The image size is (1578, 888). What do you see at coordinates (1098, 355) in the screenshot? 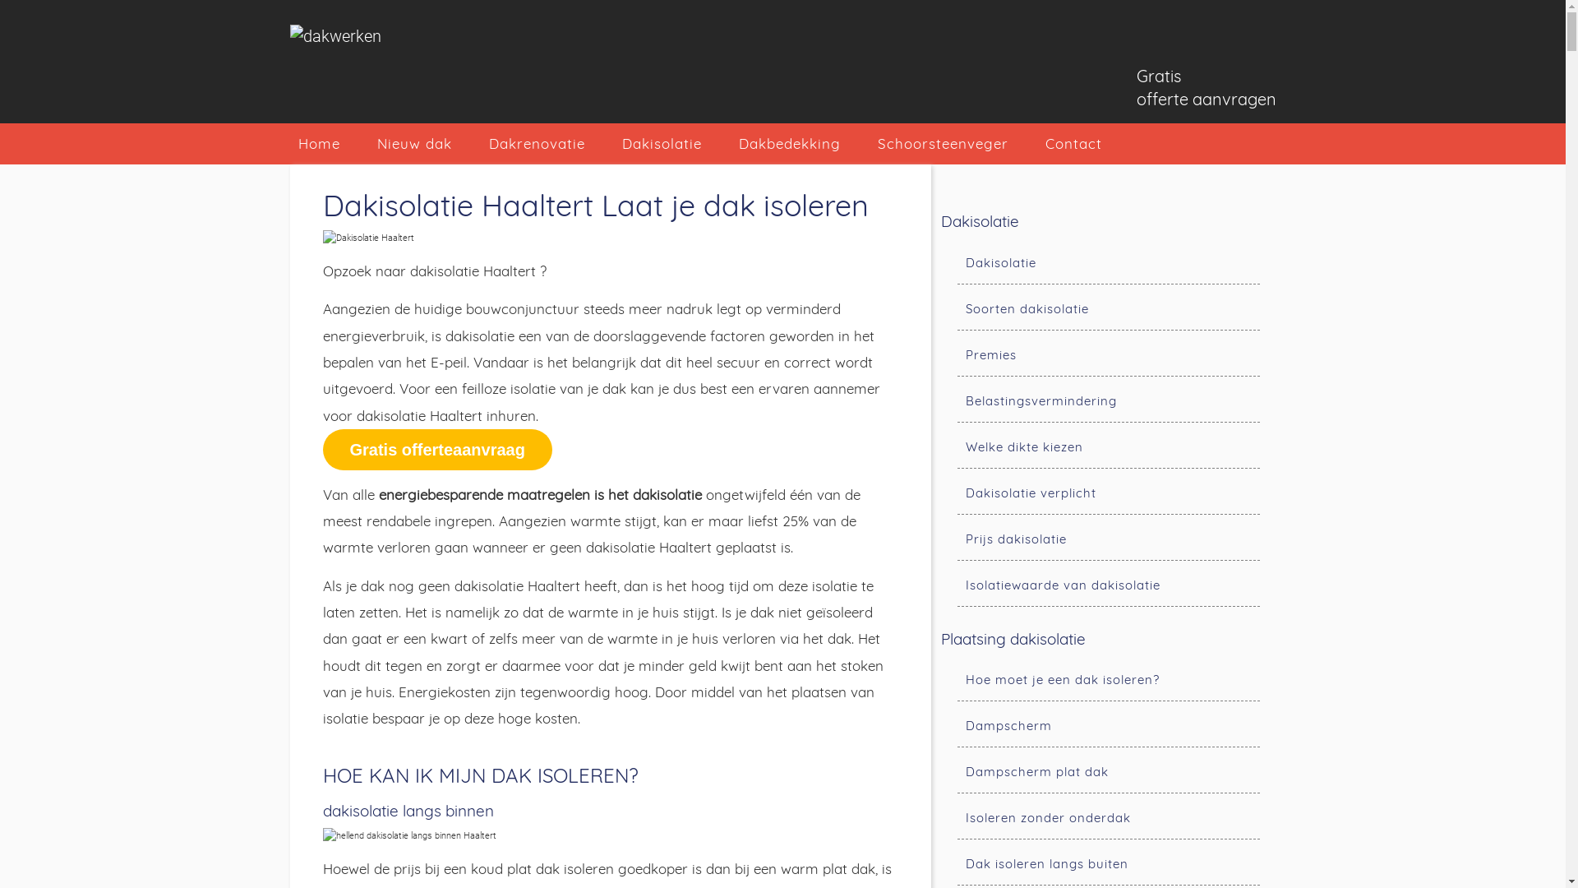
I see `Premies` at bounding box center [1098, 355].